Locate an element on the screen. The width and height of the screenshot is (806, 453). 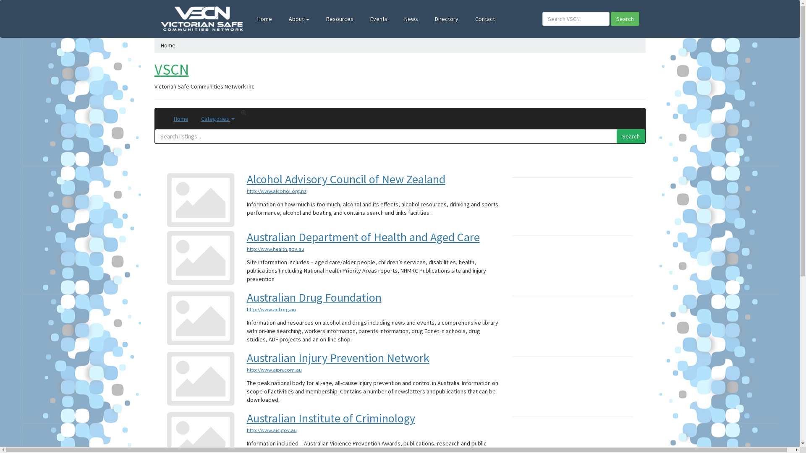
Search is located at coordinates (625, 19).